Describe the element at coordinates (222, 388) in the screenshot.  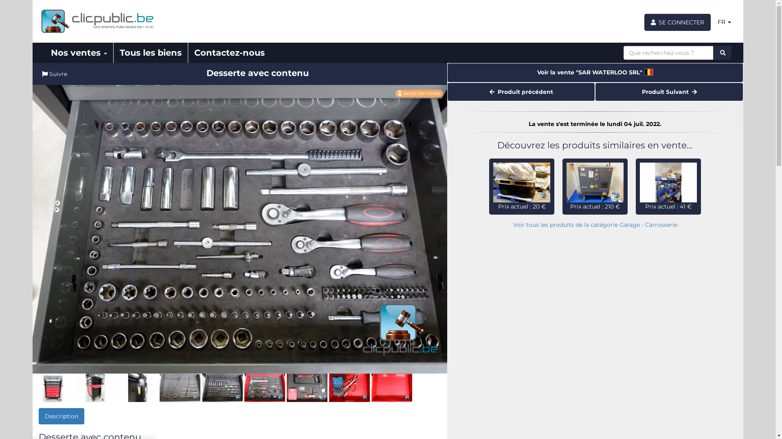
I see `Desserte avec contenu ` at that location.